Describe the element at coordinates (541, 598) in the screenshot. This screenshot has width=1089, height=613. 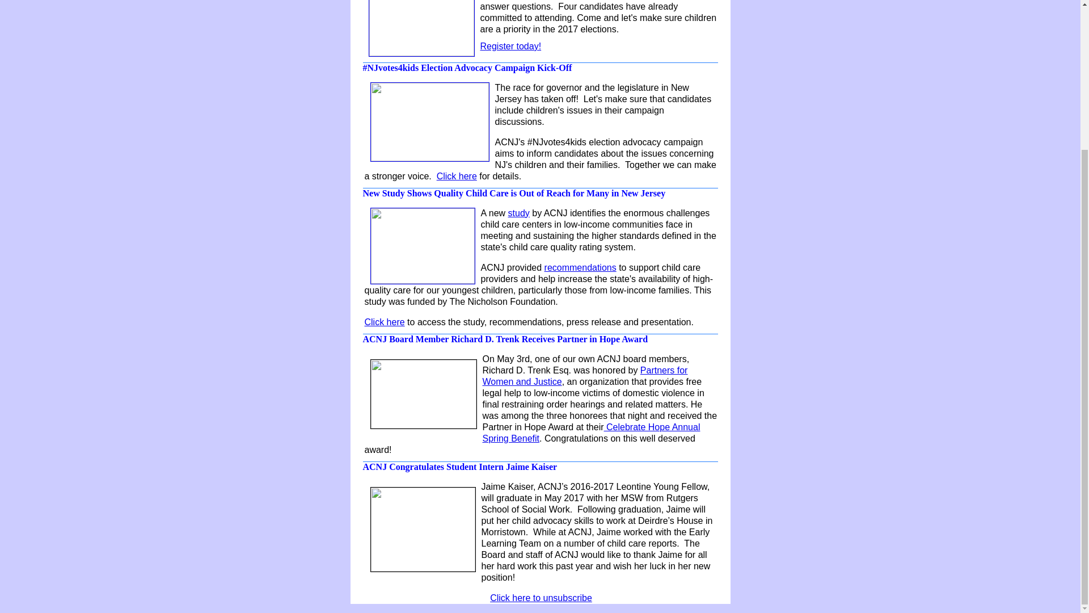
I see `Click here to unsubscribe` at that location.